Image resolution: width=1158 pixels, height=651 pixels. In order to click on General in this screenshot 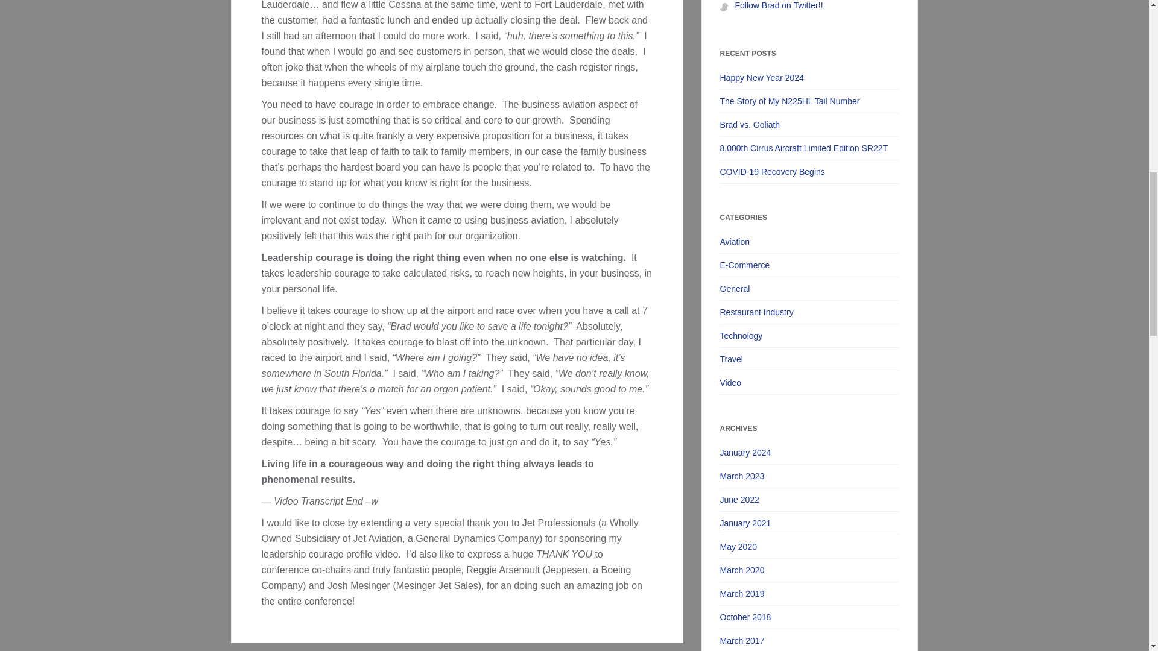, I will do `click(809, 288)`.